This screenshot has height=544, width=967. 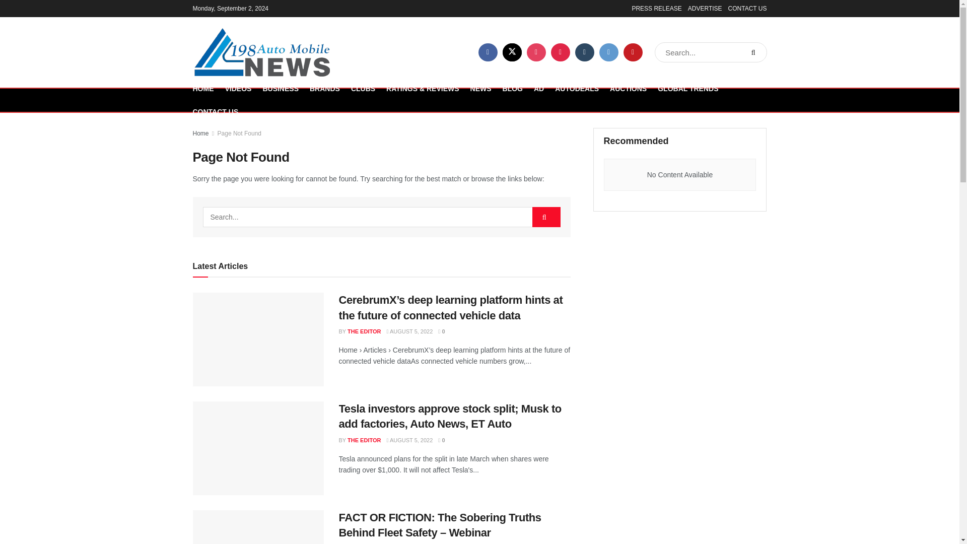 What do you see at coordinates (215, 112) in the screenshot?
I see `CONTACT US` at bounding box center [215, 112].